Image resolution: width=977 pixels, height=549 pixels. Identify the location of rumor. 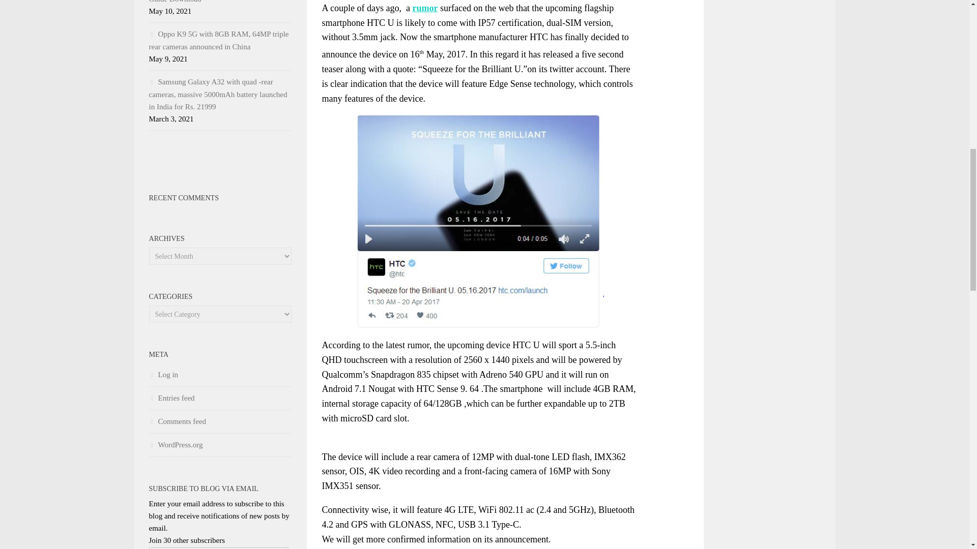
(425, 8).